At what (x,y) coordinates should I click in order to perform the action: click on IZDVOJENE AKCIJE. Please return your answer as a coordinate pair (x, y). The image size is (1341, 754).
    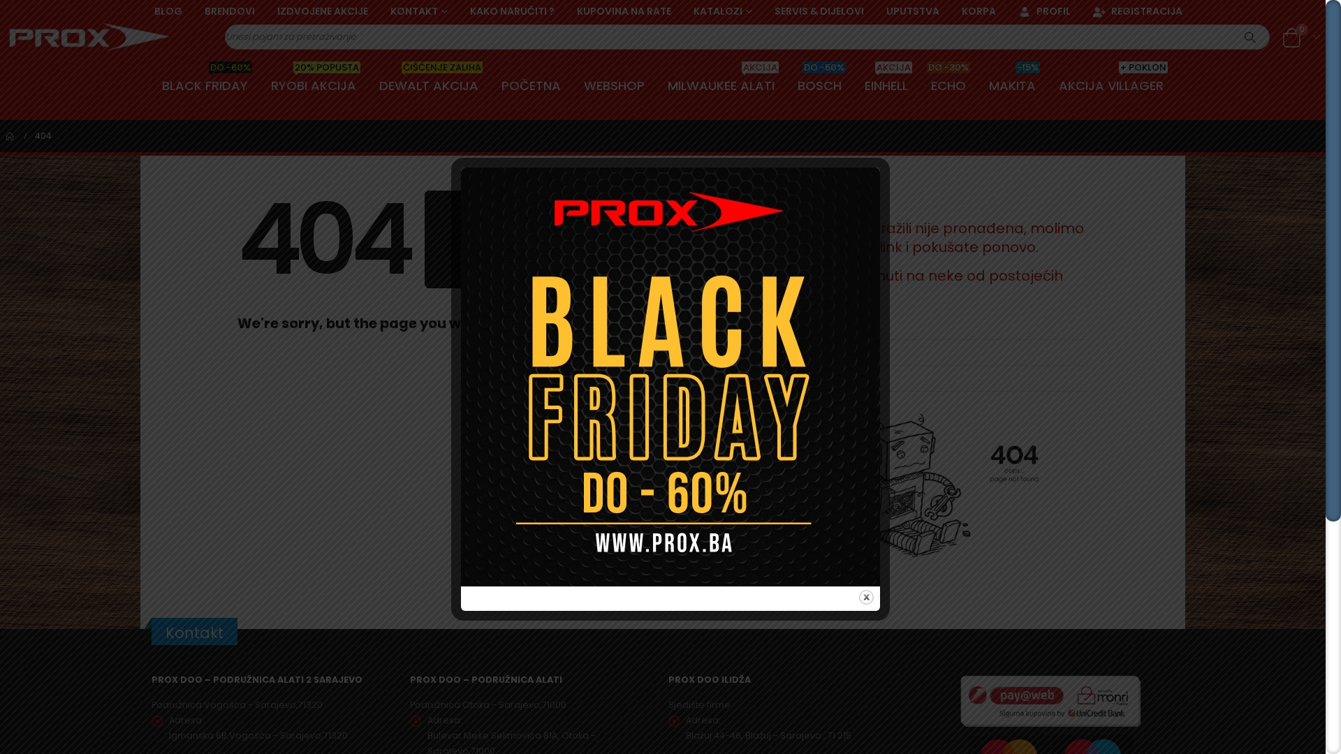
    Looking at the image, I should click on (323, 11).